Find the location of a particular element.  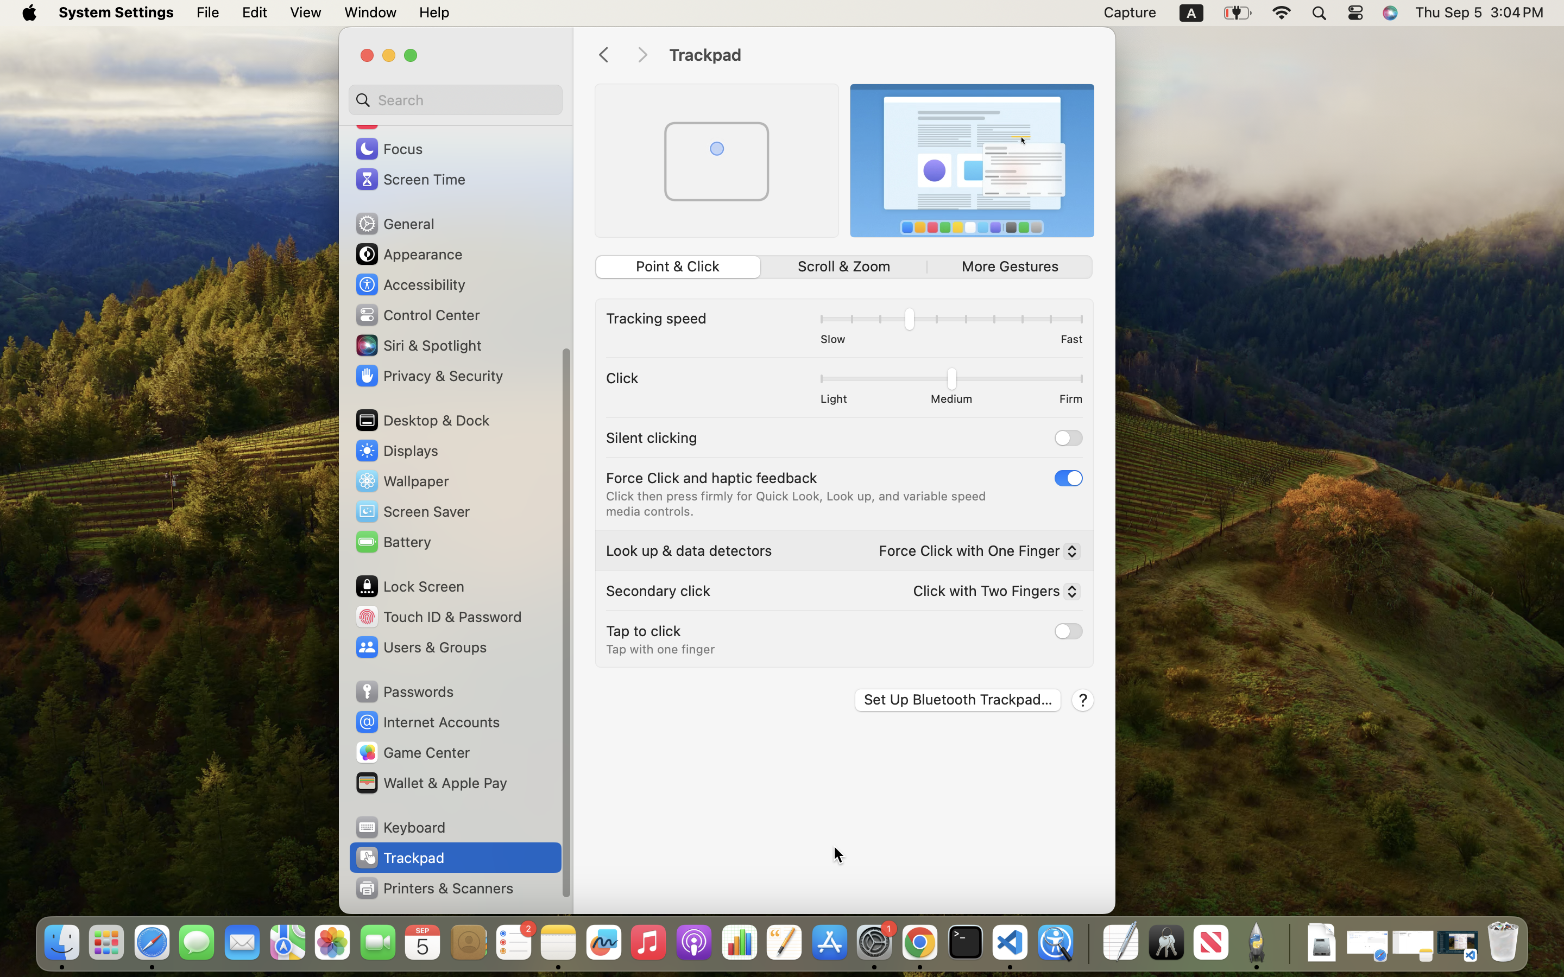

General is located at coordinates (394, 224).